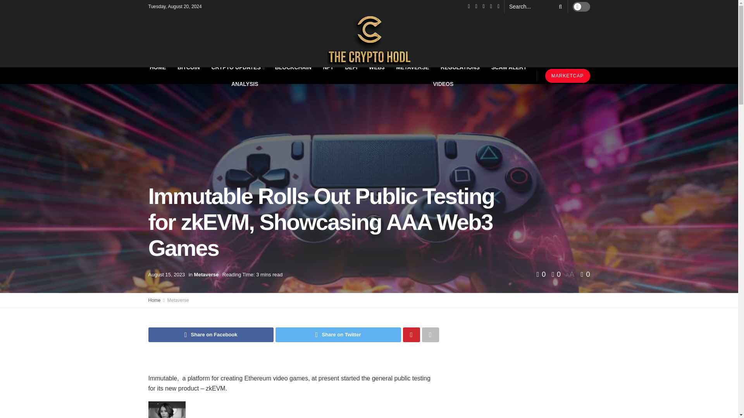 The height and width of the screenshot is (418, 744). Describe the element at coordinates (188, 67) in the screenshot. I see `BITCOIN` at that location.